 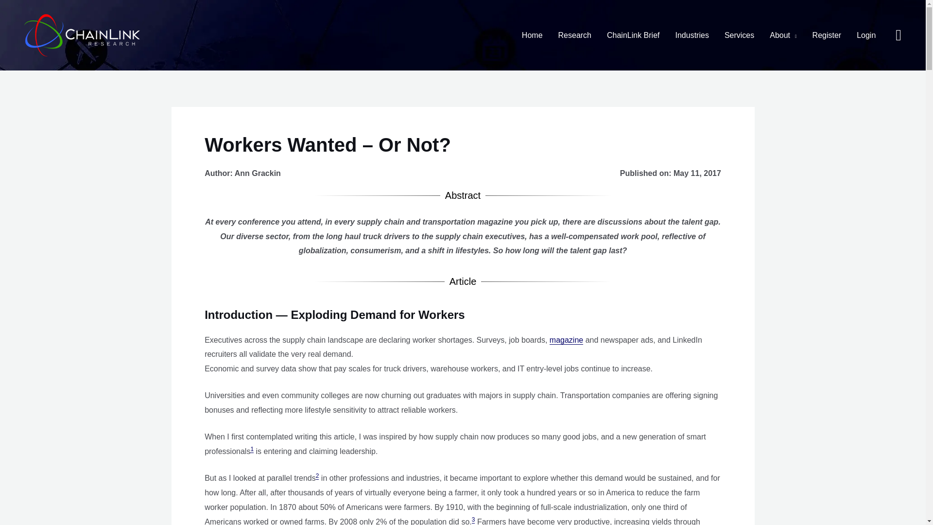 I want to click on Search, so click(x=898, y=35).